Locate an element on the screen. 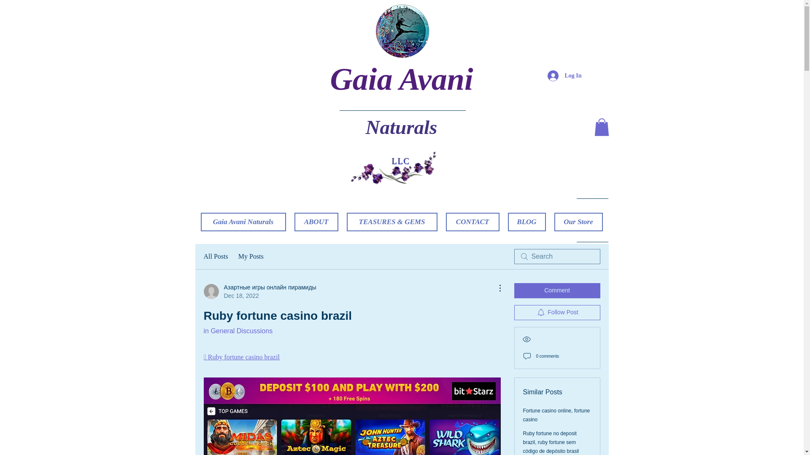 This screenshot has width=810, height=455. CONTACT is located at coordinates (472, 222).